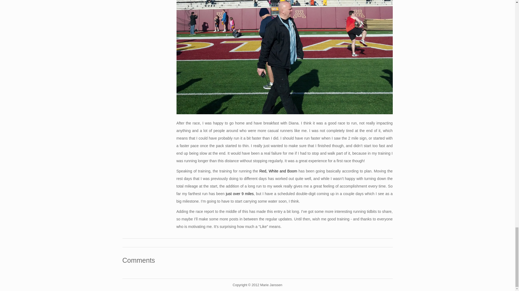 The width and height of the screenshot is (519, 291). I want to click on just over 9 miles, so click(239, 193).